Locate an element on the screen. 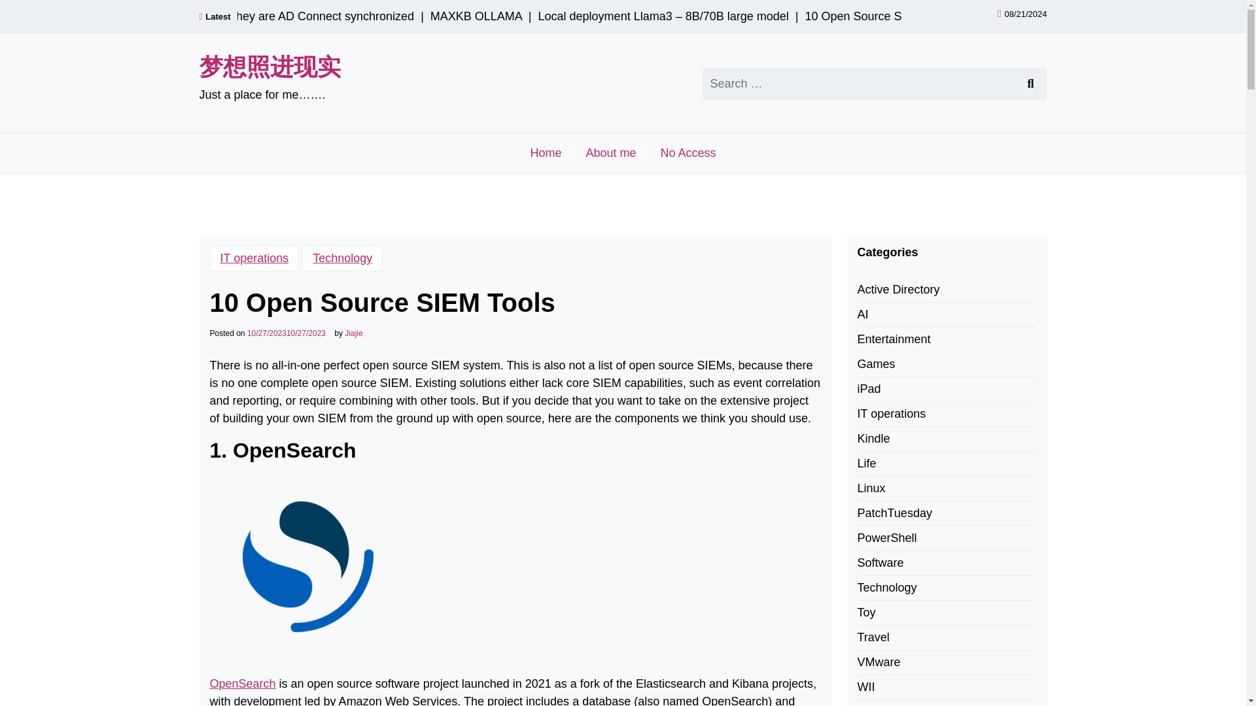 The height and width of the screenshot is (706, 1256). IT operations is located at coordinates (891, 413).